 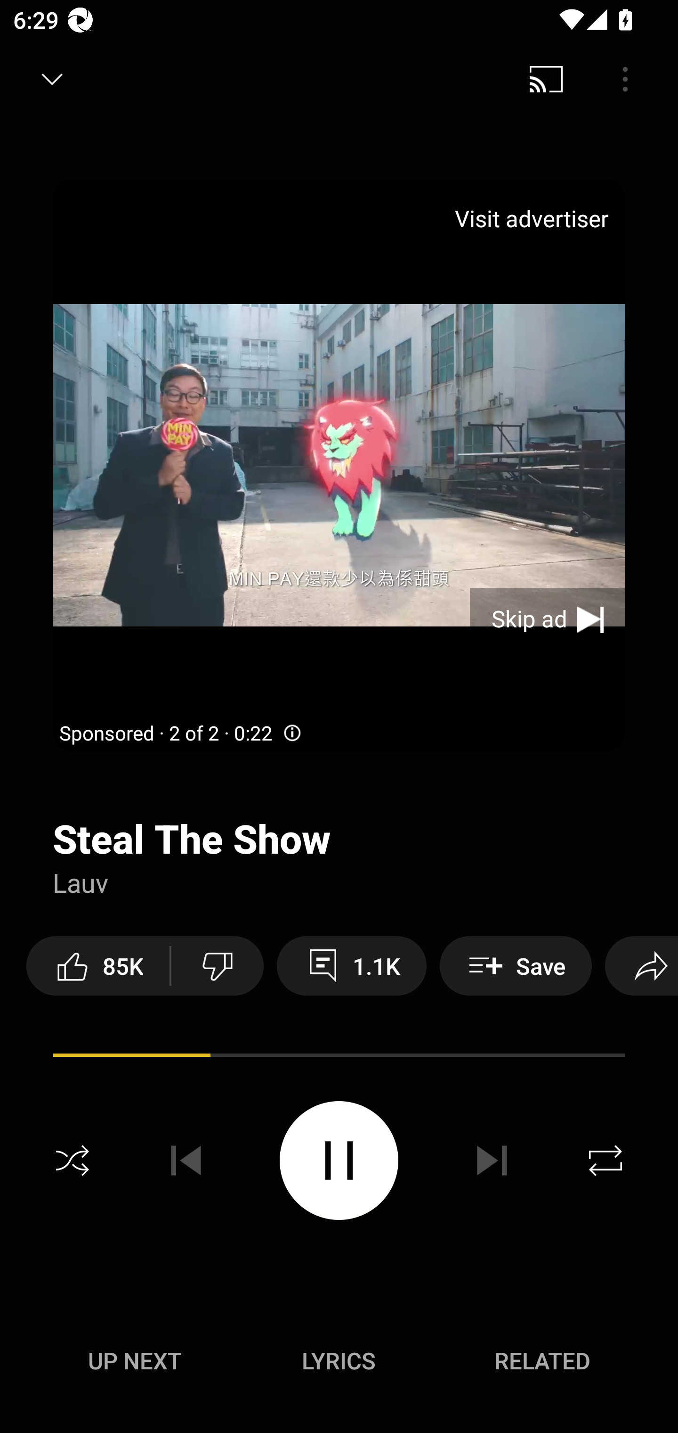 What do you see at coordinates (492, 1161) in the screenshot?
I see `Next track disabled` at bounding box center [492, 1161].